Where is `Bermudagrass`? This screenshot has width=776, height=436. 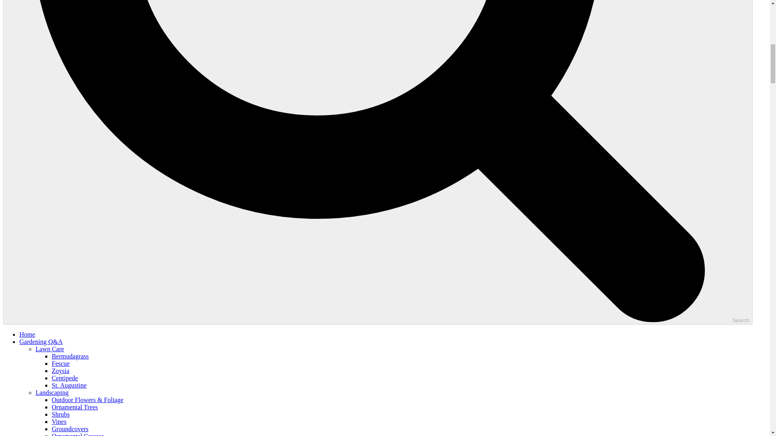
Bermudagrass is located at coordinates (70, 356).